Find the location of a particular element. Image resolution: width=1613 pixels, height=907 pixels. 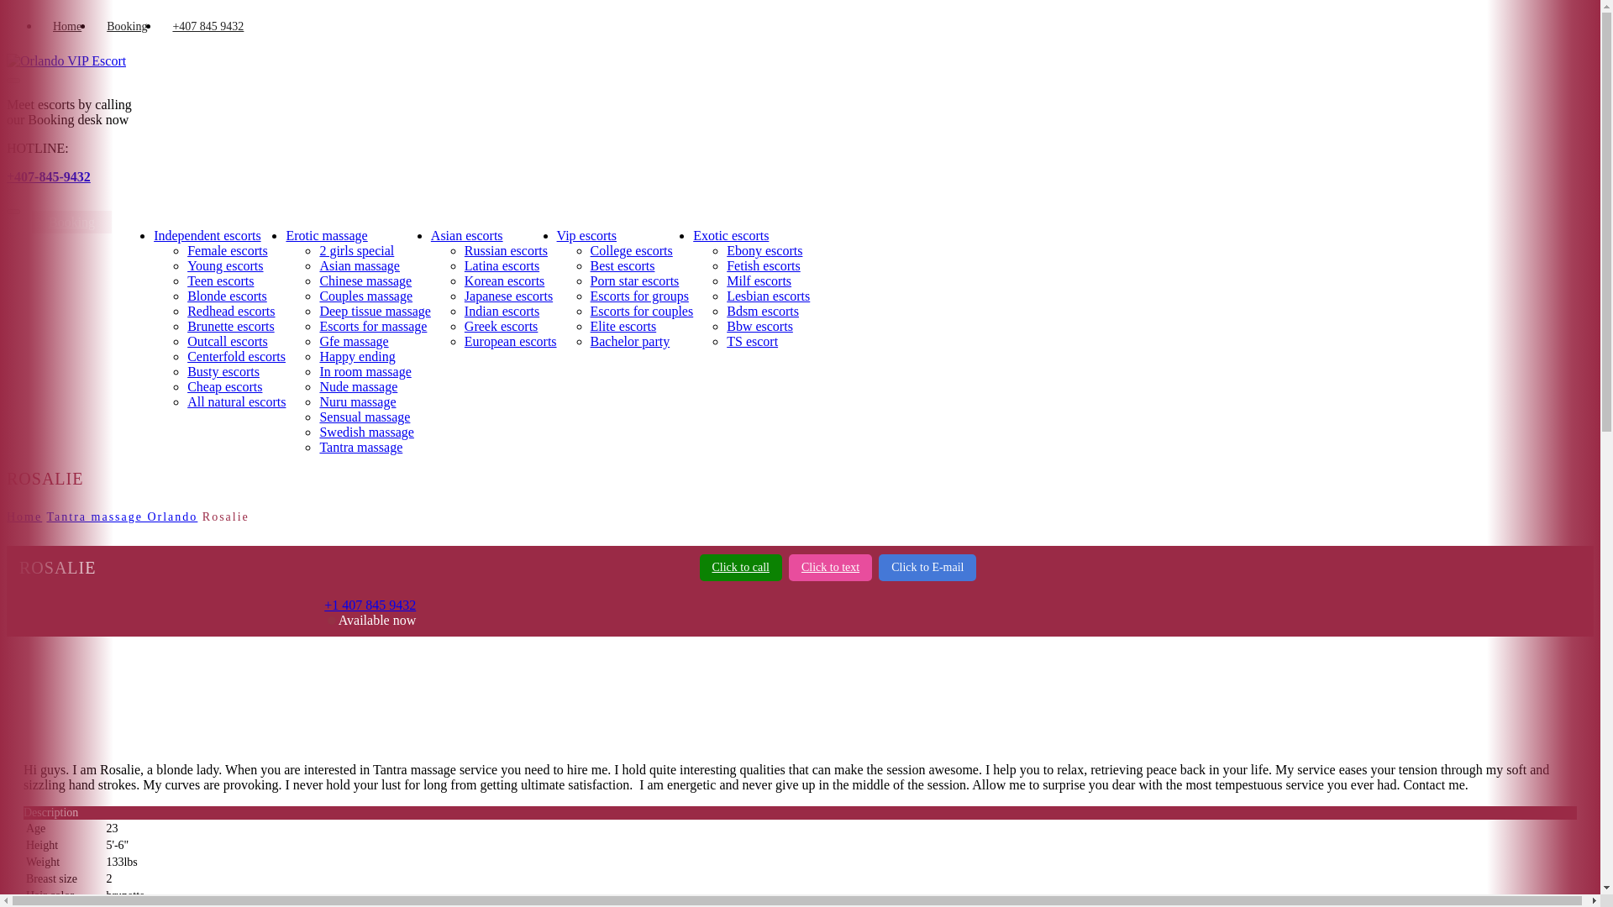

Gfe massage is located at coordinates (354, 341).